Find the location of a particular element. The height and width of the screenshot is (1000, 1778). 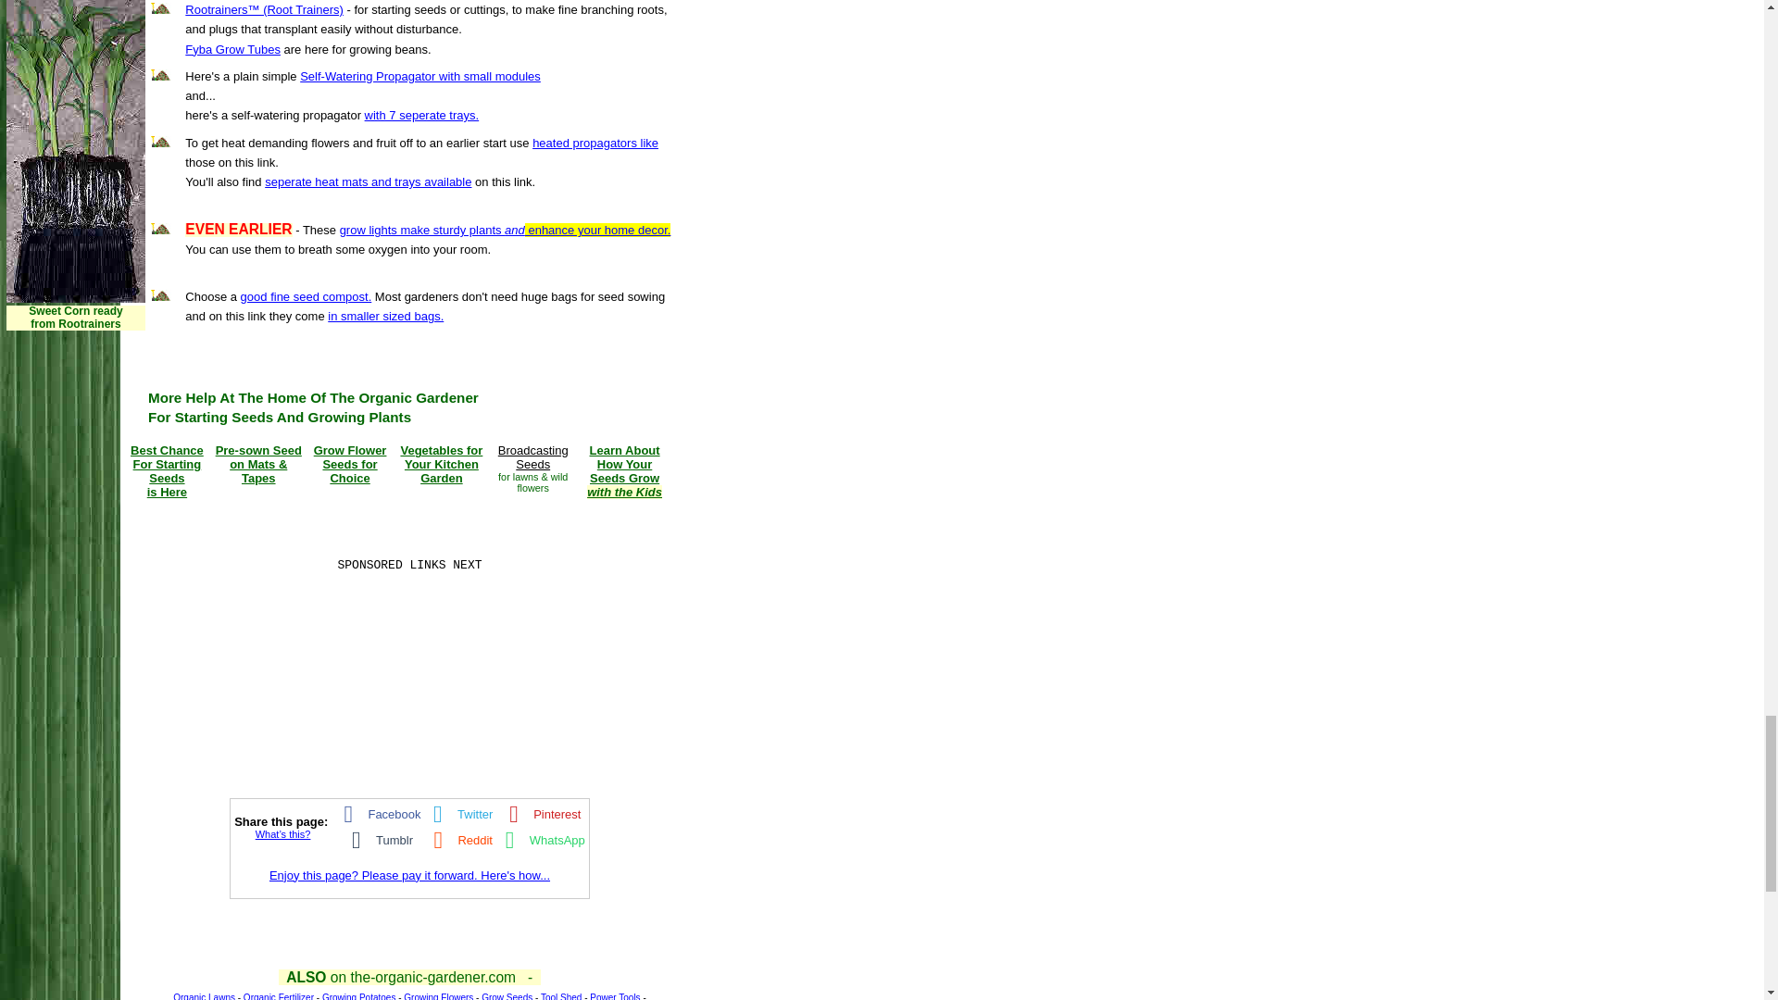

Root Trainers is located at coordinates (263, 9).